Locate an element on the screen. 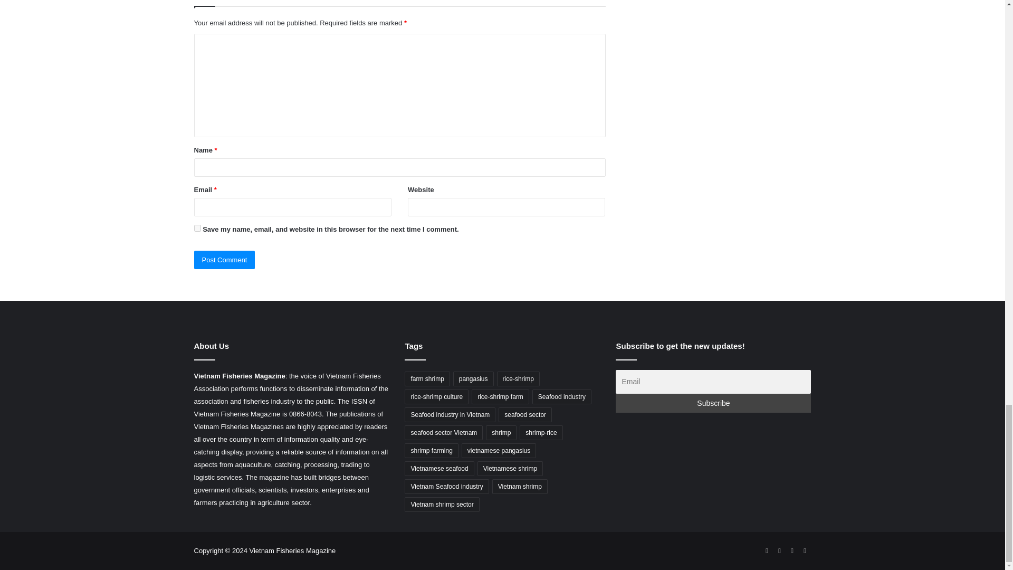 The height and width of the screenshot is (570, 1013). yes is located at coordinates (197, 228).